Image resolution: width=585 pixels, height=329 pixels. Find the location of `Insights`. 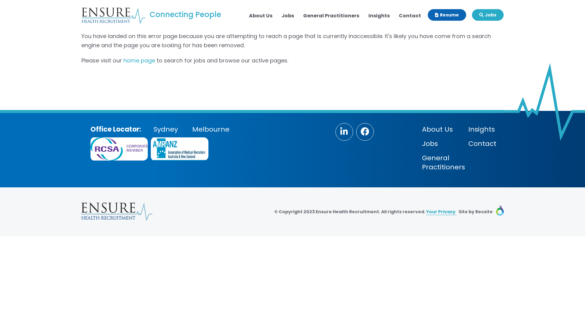

Insights is located at coordinates (379, 16).